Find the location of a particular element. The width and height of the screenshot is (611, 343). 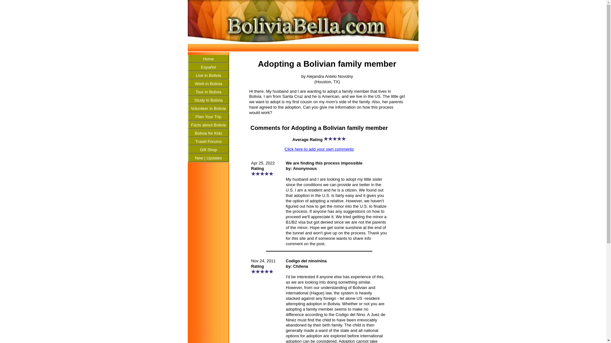

Home is located at coordinates (208, 59).